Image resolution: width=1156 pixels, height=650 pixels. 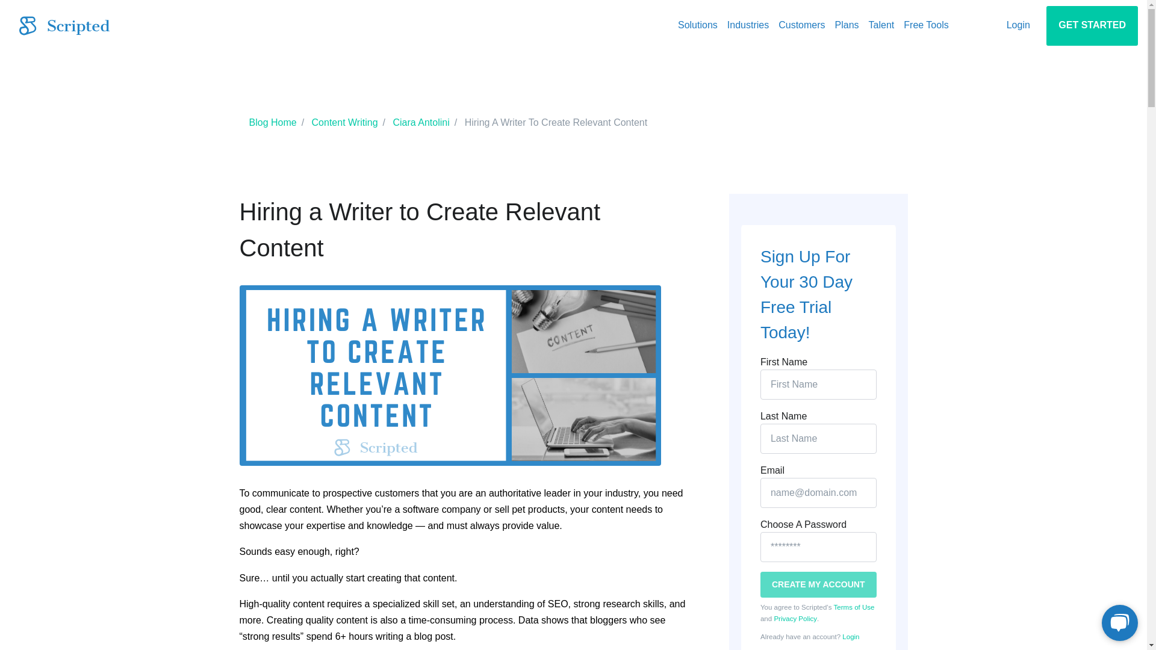 I want to click on GET STARTED, so click(x=1092, y=25).